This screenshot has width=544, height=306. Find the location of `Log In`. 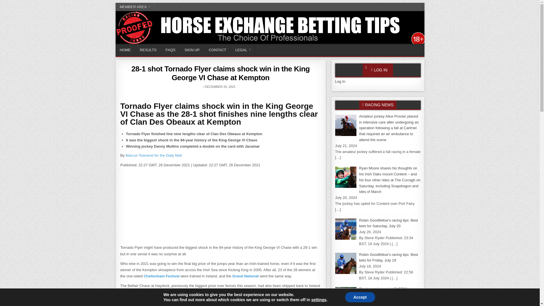

Log In is located at coordinates (340, 81).